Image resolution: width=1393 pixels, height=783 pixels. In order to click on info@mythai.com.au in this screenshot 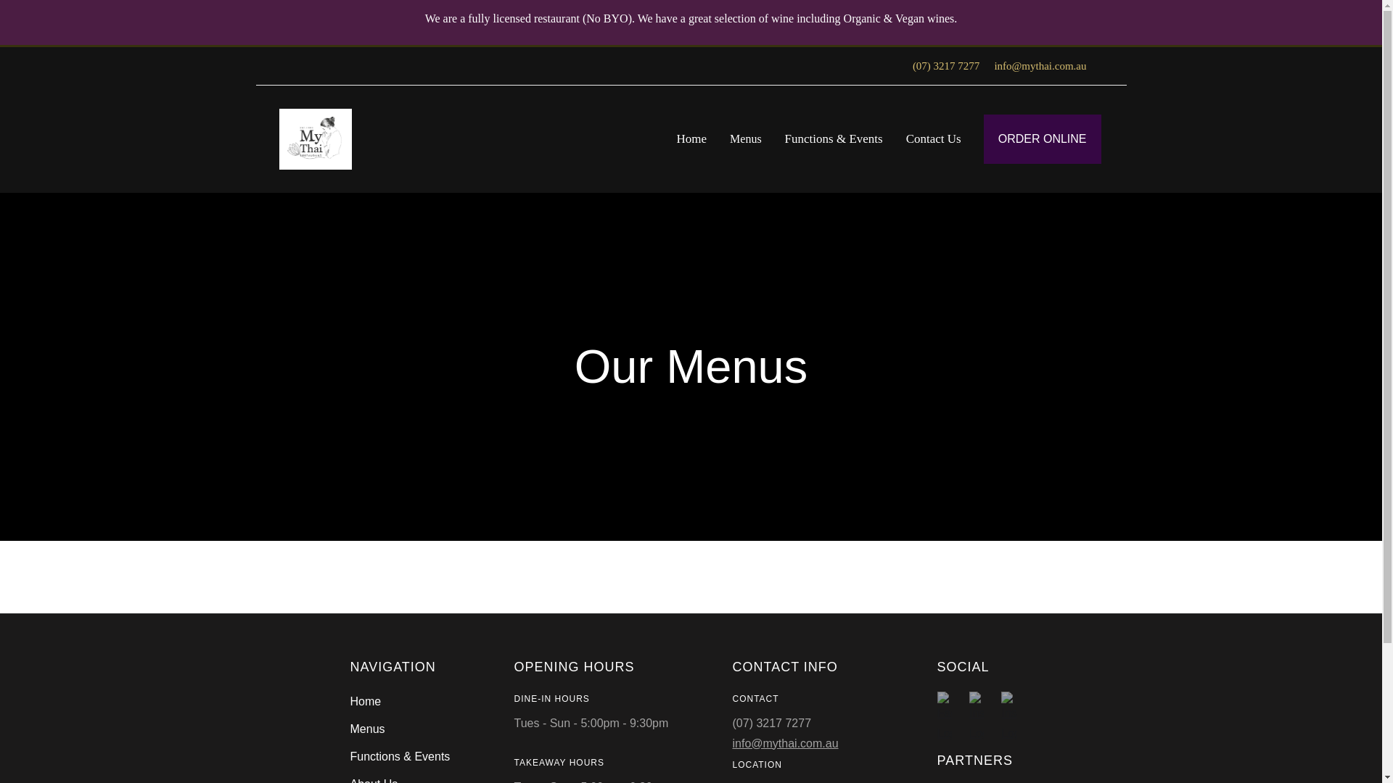, I will do `click(802, 744)`.